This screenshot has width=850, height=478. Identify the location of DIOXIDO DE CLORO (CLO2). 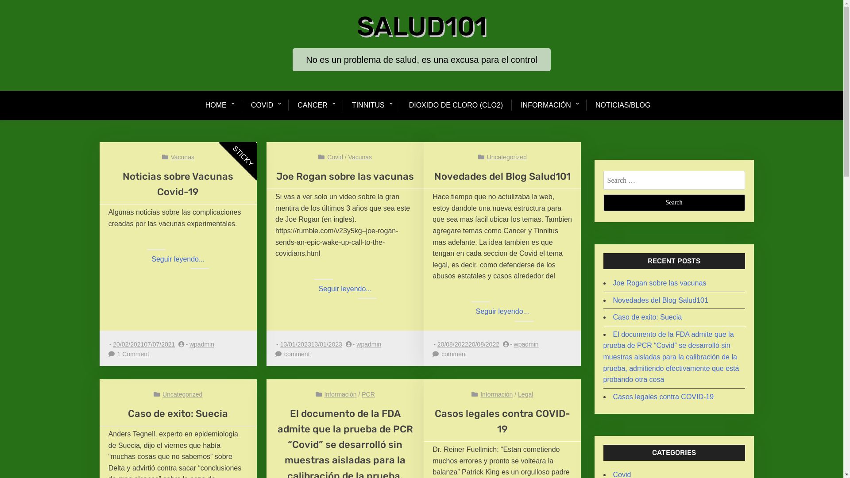
(456, 105).